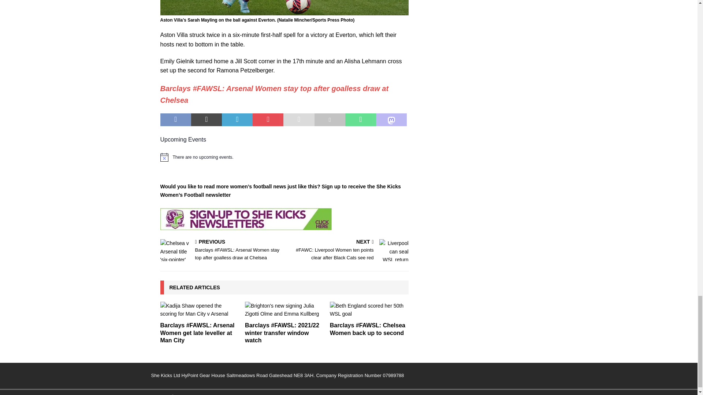 The image size is (703, 395). What do you see at coordinates (176, 120) in the screenshot?
I see `Share on Facebook` at bounding box center [176, 120].